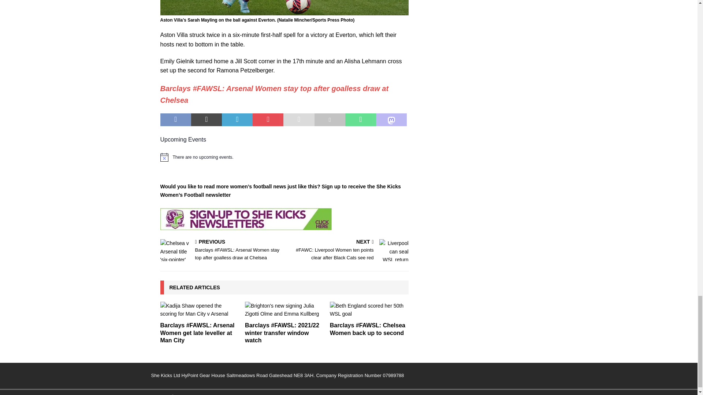 The image size is (703, 395). What do you see at coordinates (176, 120) in the screenshot?
I see `Share on Facebook` at bounding box center [176, 120].